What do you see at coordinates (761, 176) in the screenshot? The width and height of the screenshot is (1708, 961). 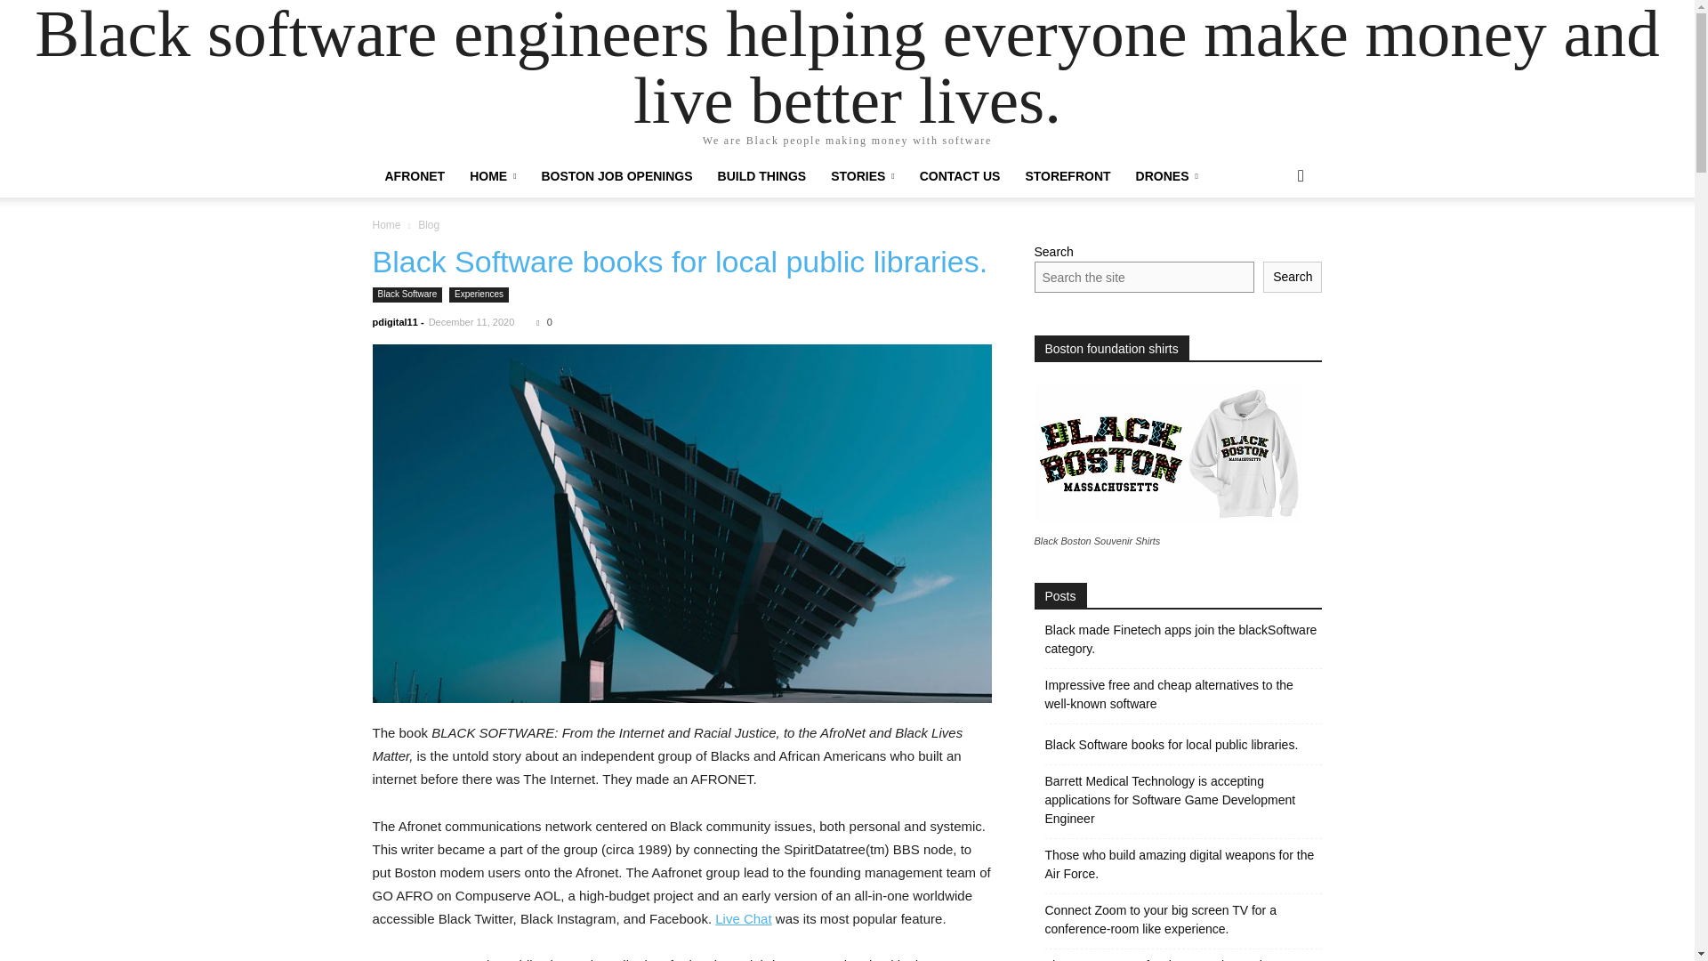 I see `BUILD THINGS` at bounding box center [761, 176].